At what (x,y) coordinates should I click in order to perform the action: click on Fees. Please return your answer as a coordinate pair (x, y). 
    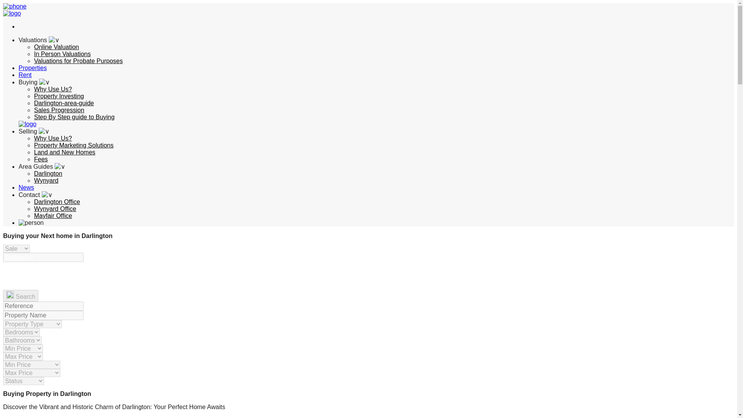
    Looking at the image, I should click on (41, 159).